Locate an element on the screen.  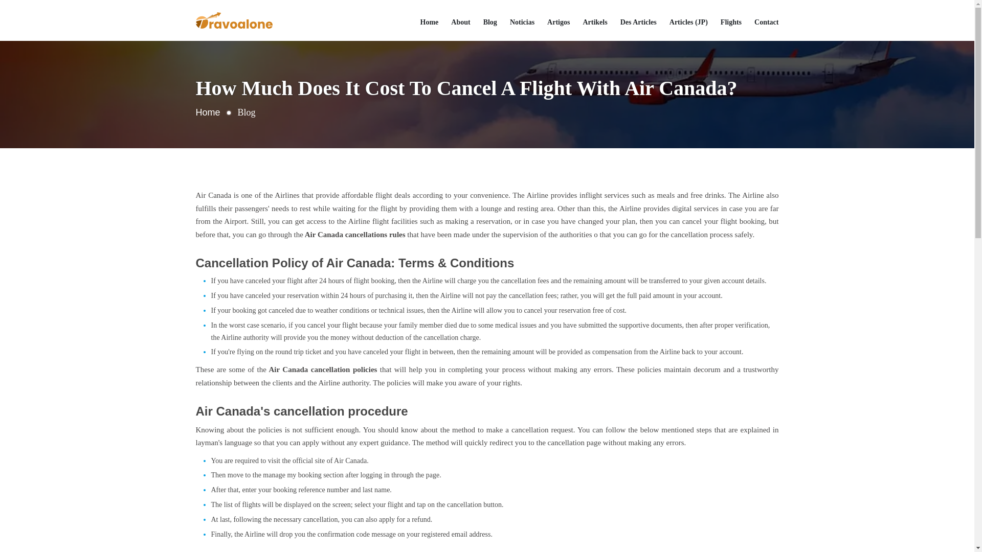
Home is located at coordinates (430, 22).